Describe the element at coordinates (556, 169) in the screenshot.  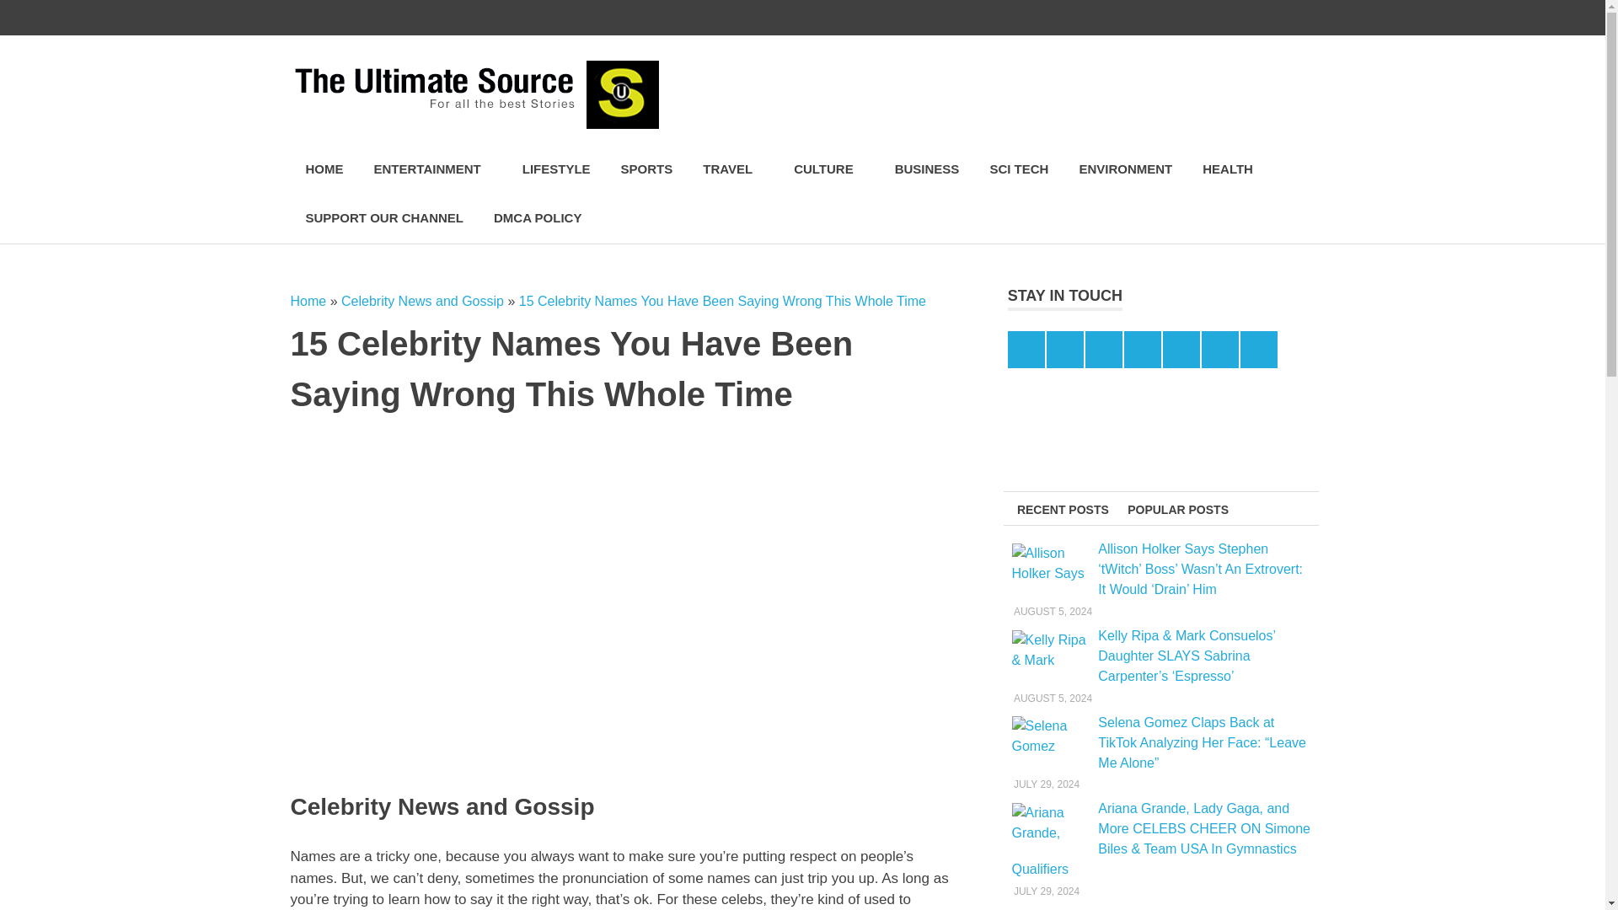
I see `LIFESTYLE` at that location.